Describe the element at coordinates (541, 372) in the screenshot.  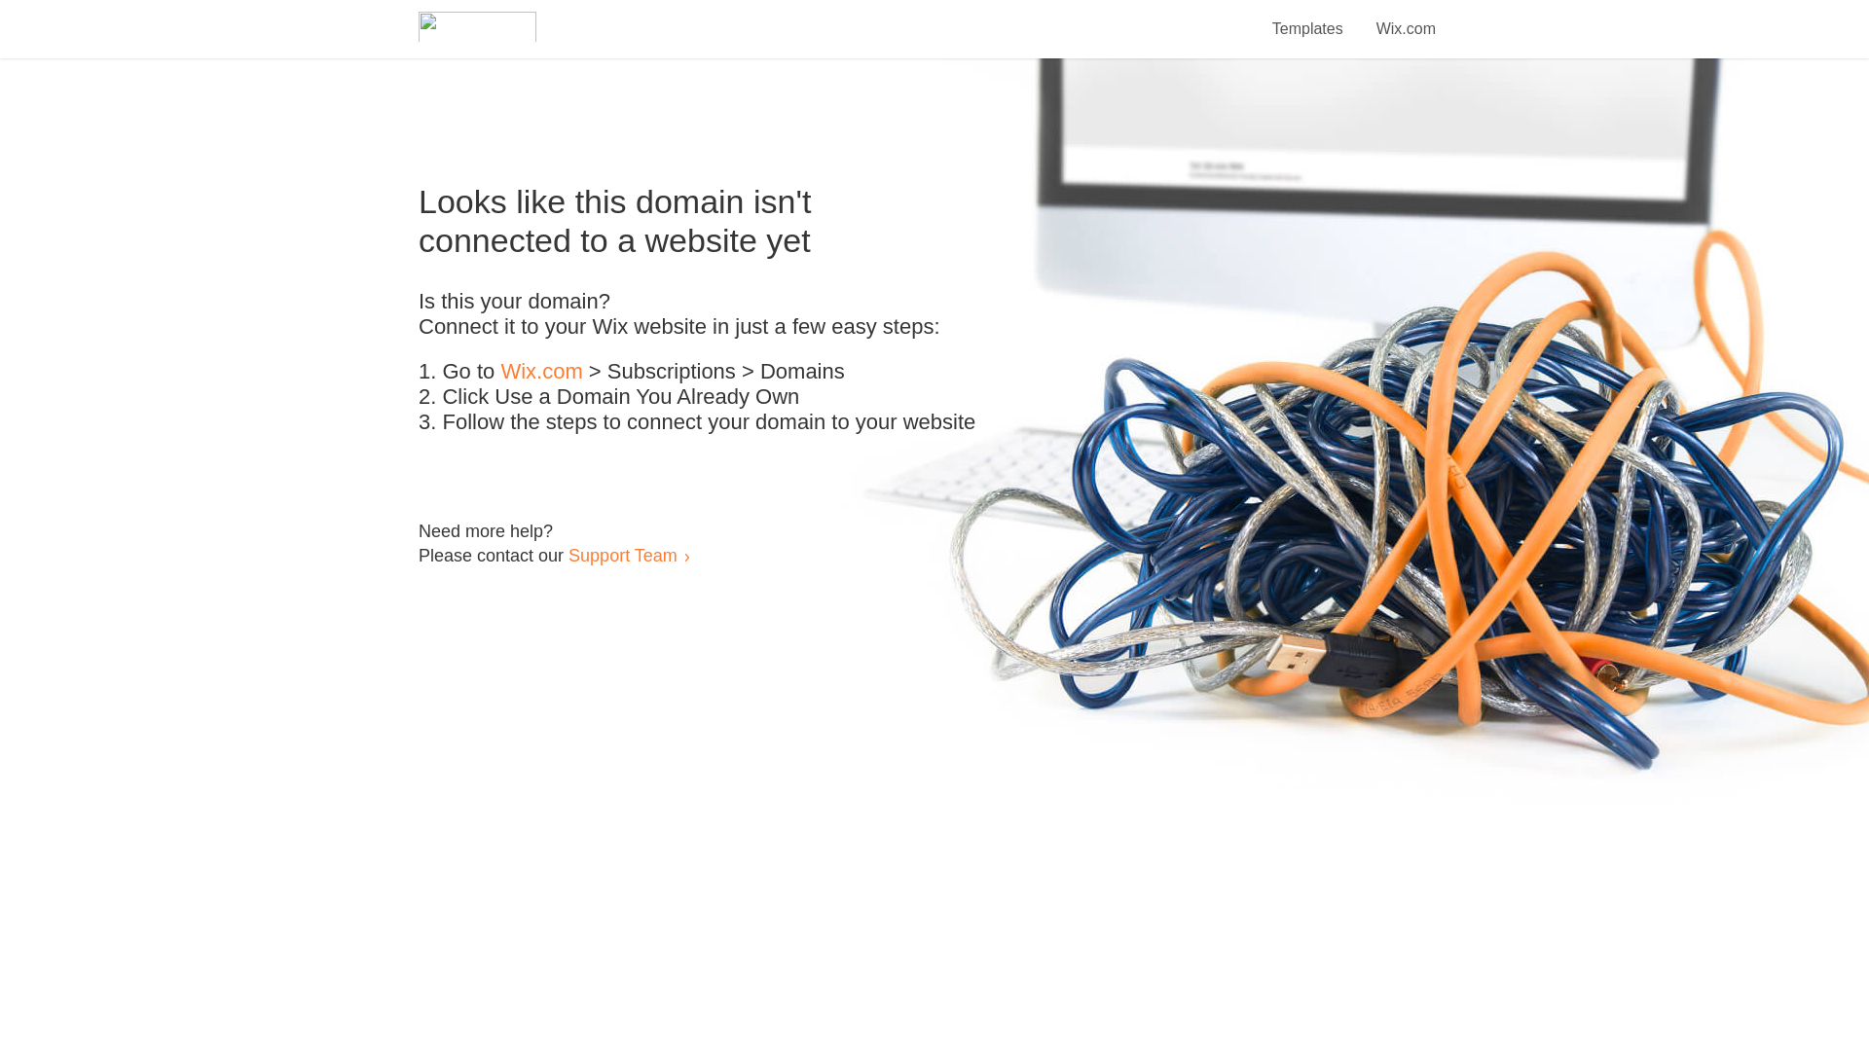
I see `Wix.com` at that location.